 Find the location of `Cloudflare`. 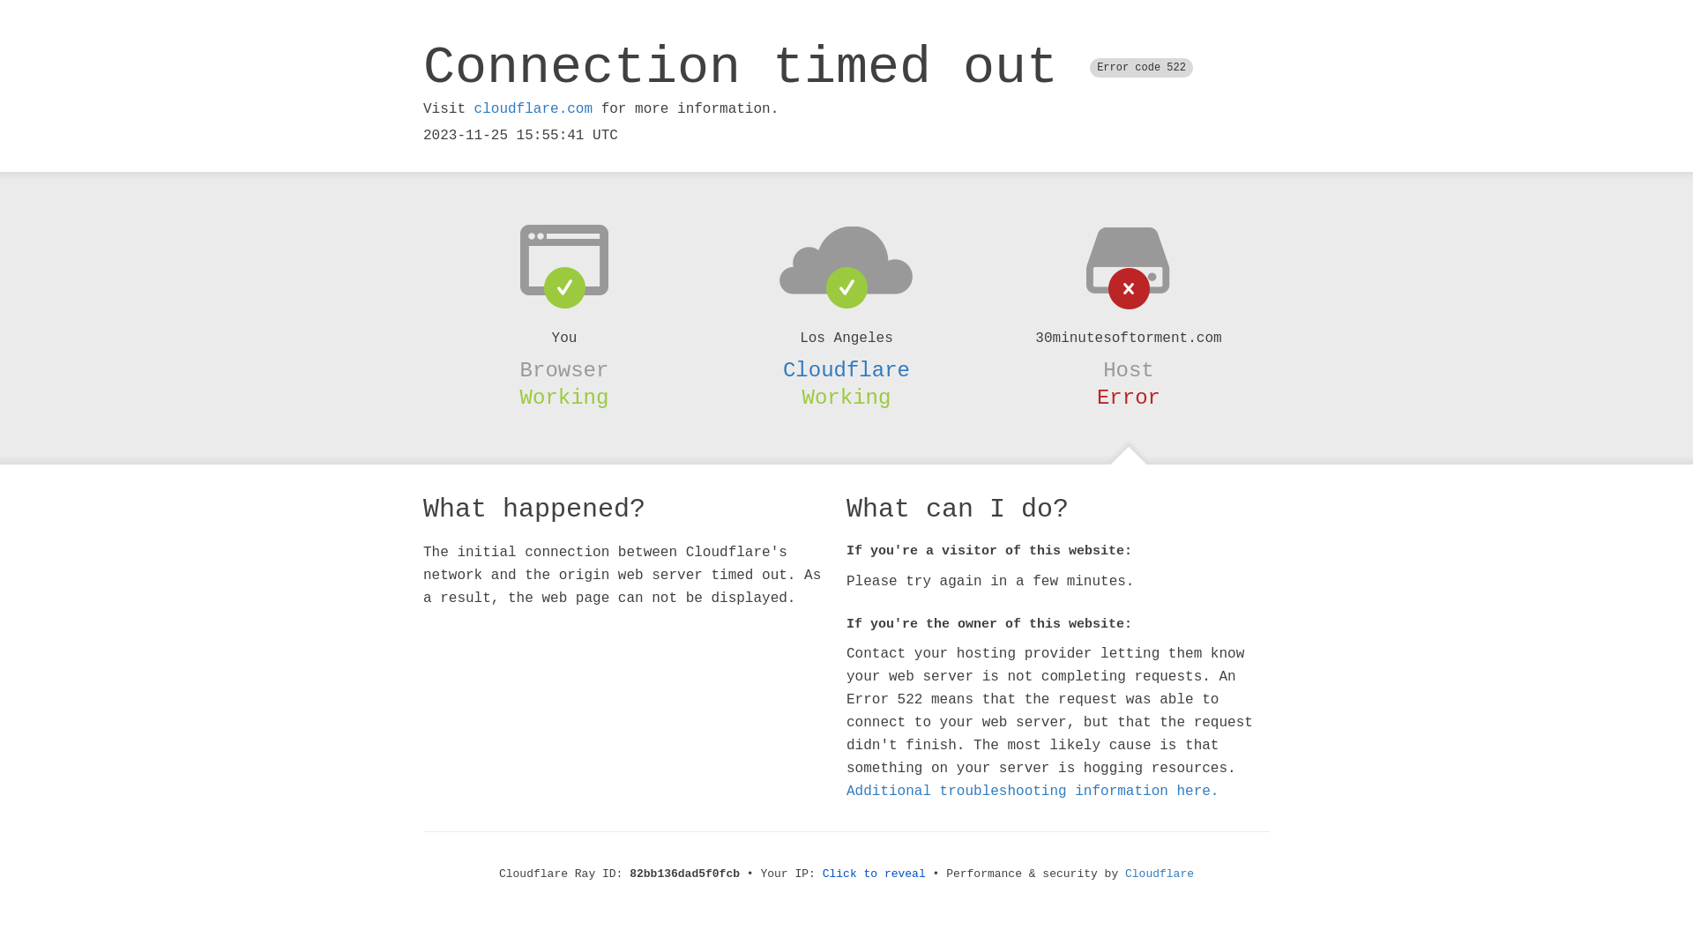

Cloudflare is located at coordinates (1160, 874).